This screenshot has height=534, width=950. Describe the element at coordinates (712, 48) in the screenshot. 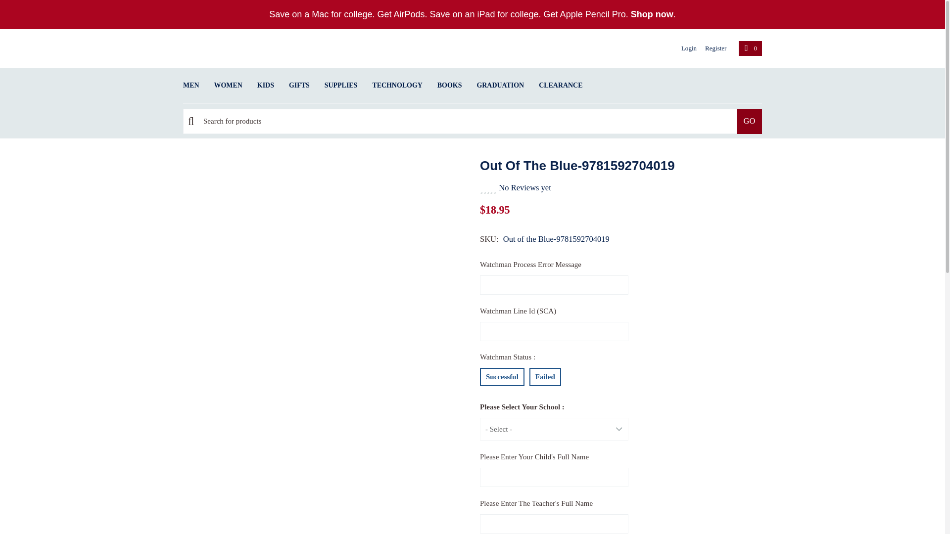

I see `Register` at that location.